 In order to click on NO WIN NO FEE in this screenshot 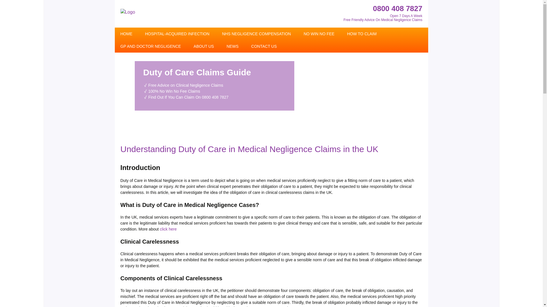, I will do `click(319, 34)`.